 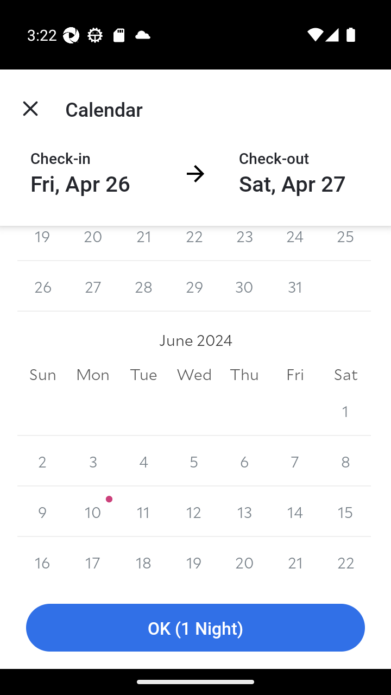 I want to click on Mon, so click(x=93, y=375).